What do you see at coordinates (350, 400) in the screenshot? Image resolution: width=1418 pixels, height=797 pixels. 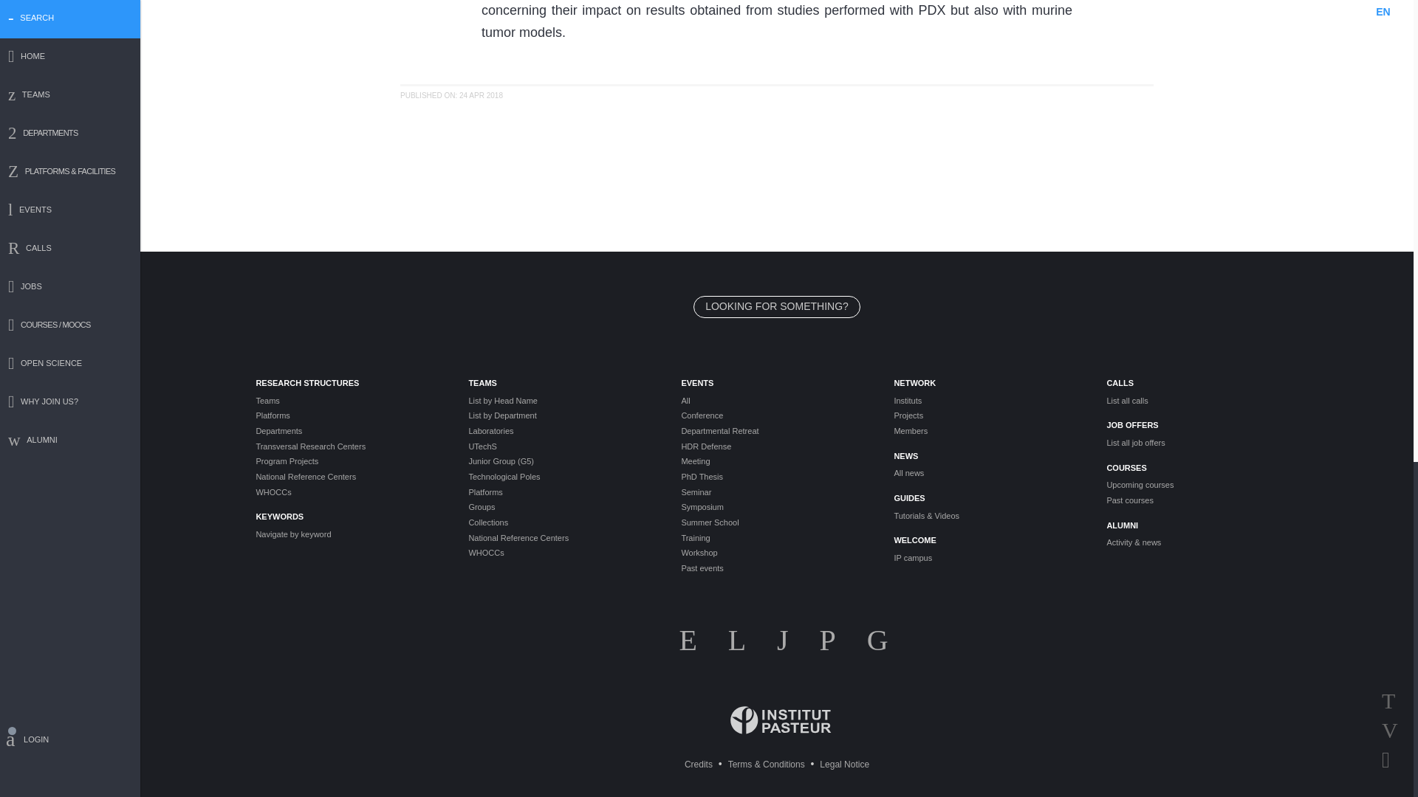 I see `Teams` at bounding box center [350, 400].